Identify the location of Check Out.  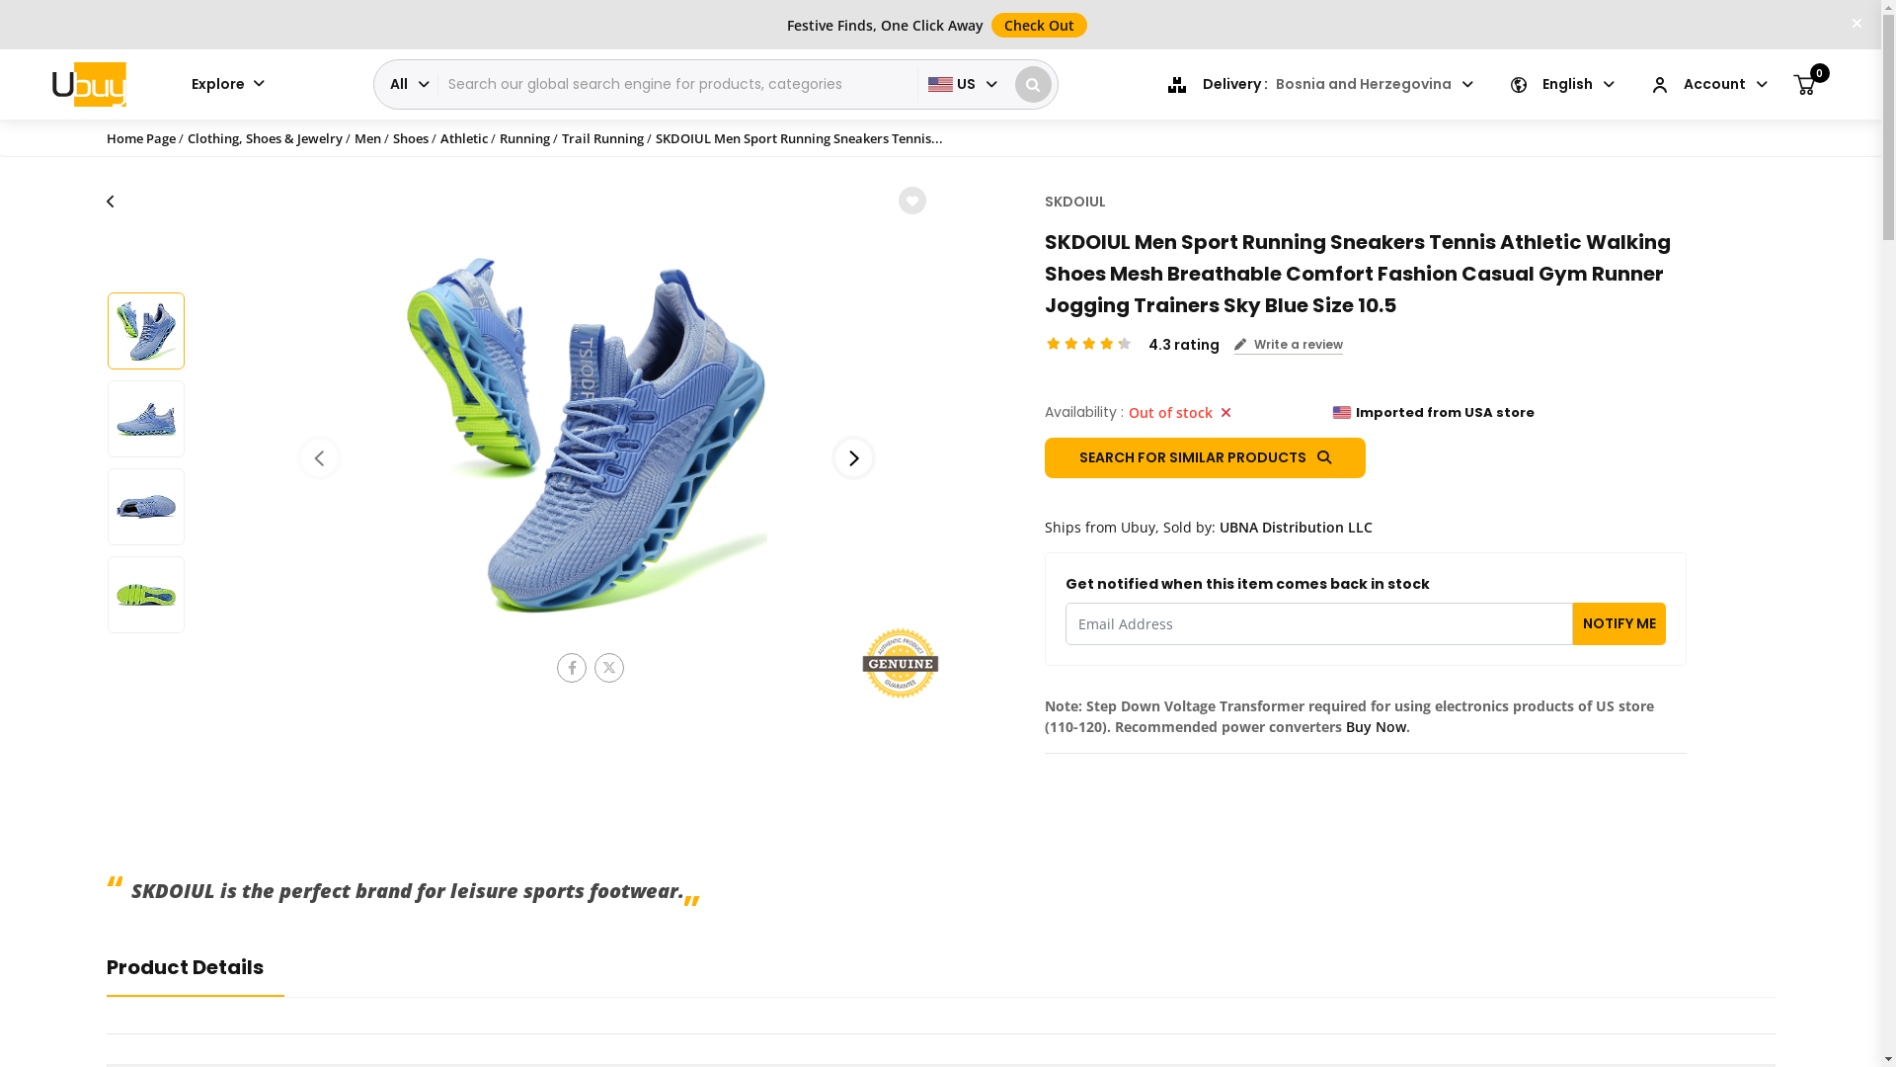
(1039, 24).